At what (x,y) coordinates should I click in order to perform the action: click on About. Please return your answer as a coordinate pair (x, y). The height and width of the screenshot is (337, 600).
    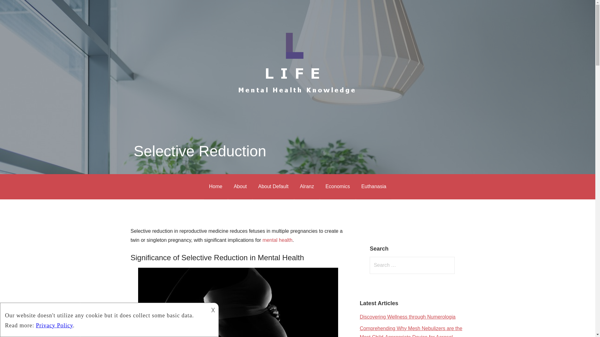
    Looking at the image, I should click on (240, 187).